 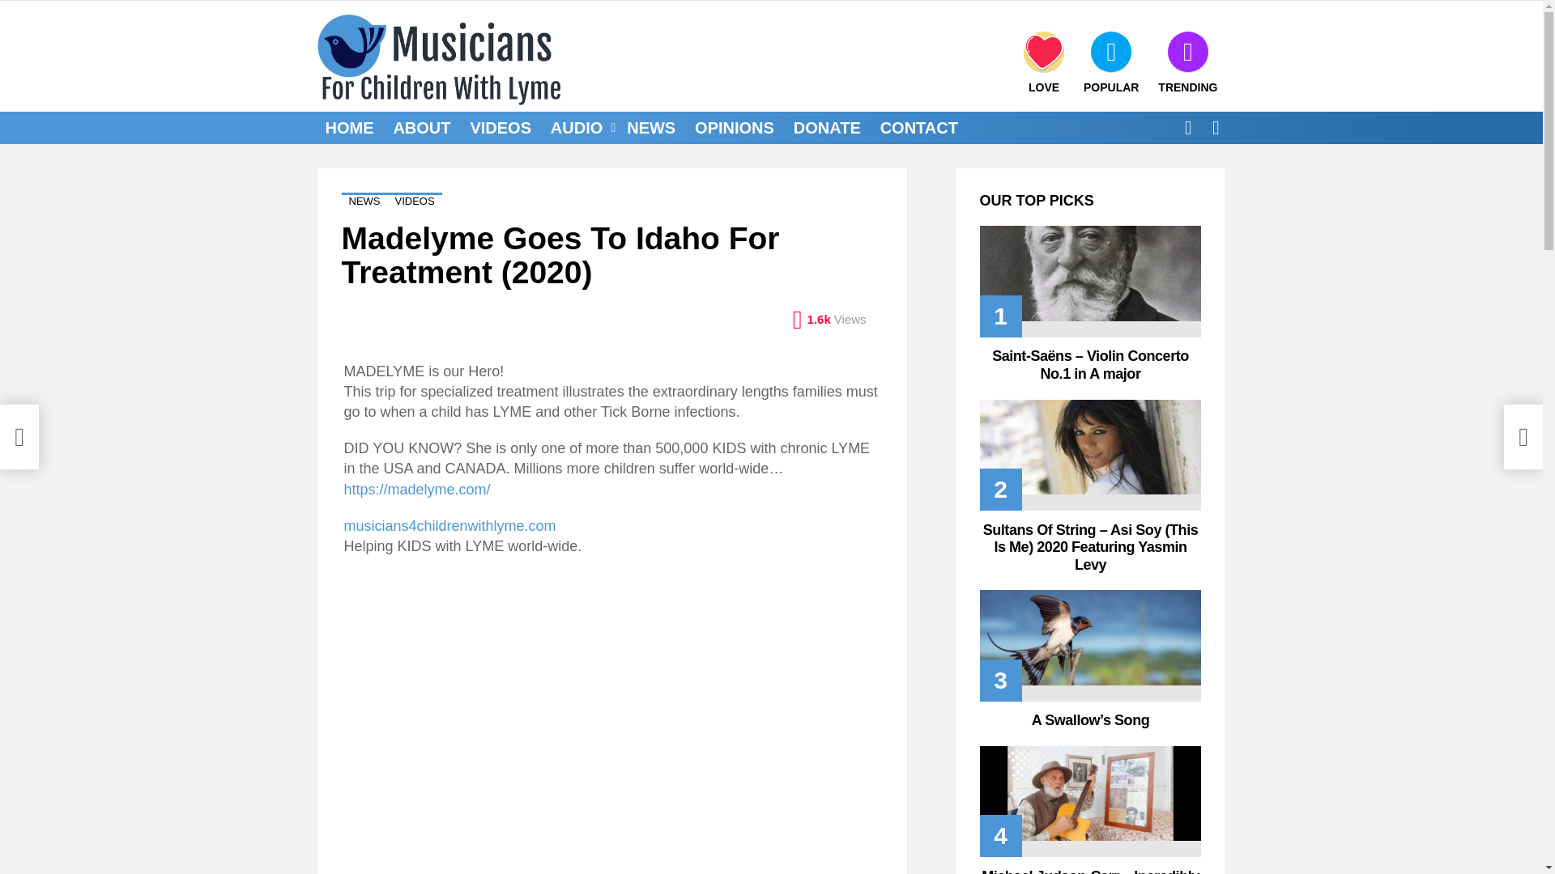 I want to click on ABOUT, so click(x=421, y=127).